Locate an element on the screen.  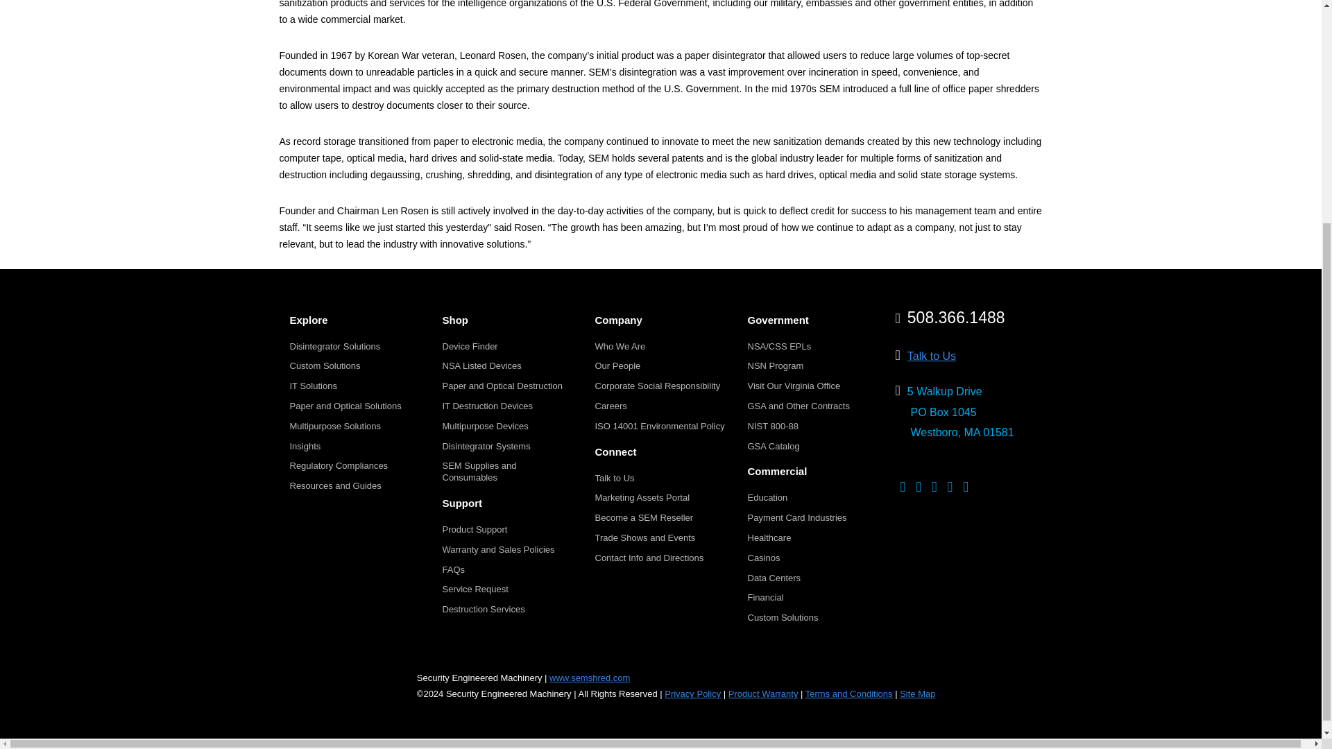
Disintegrator Solutions is located at coordinates (336, 346).